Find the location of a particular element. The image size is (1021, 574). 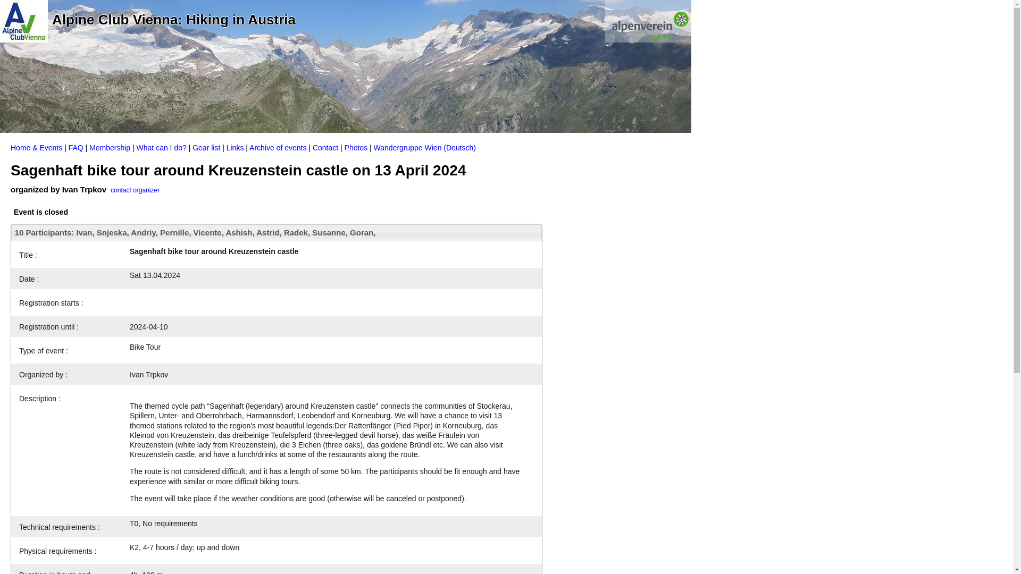

Links is located at coordinates (235, 148).